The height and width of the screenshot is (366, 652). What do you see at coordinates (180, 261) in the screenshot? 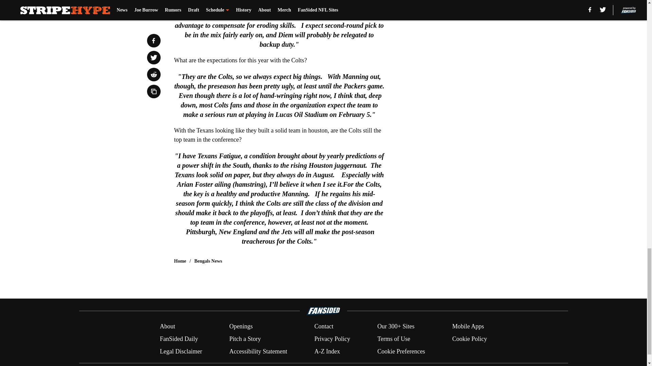
I see `Home` at bounding box center [180, 261].